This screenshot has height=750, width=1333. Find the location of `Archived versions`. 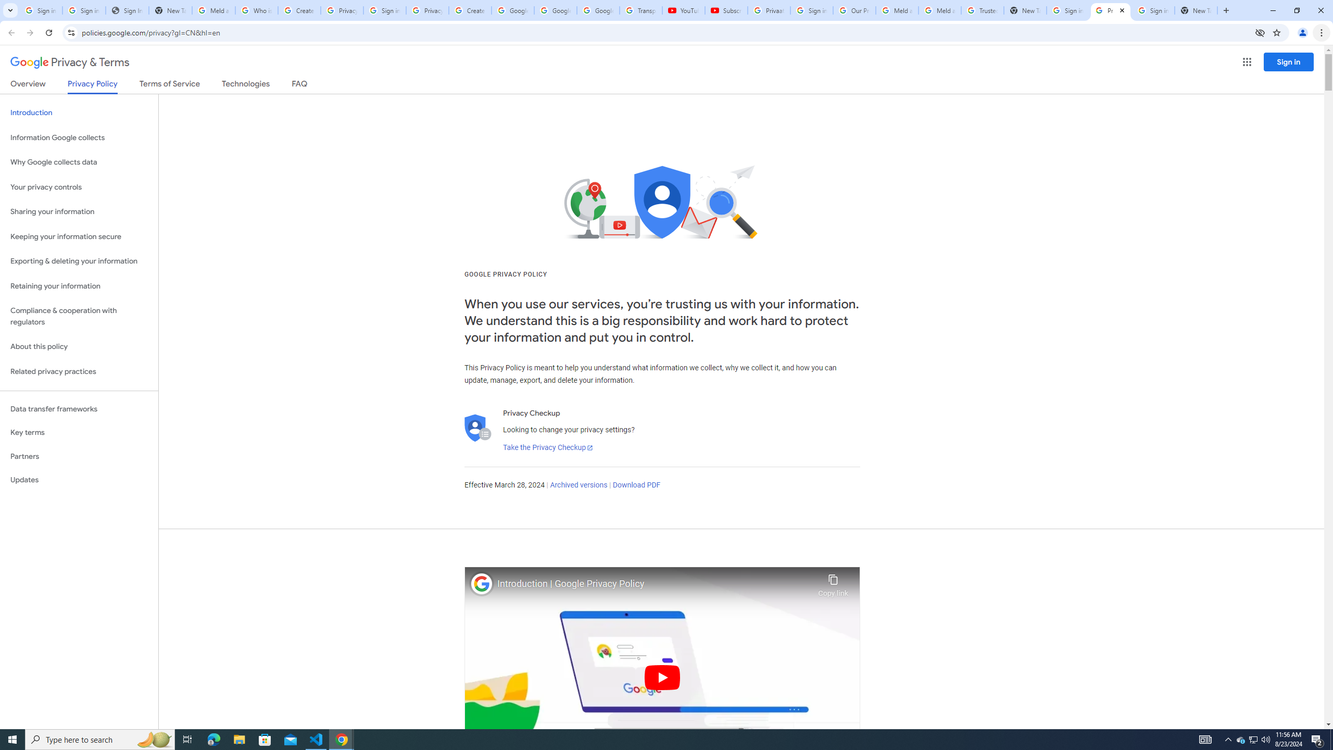

Archived versions is located at coordinates (578, 485).